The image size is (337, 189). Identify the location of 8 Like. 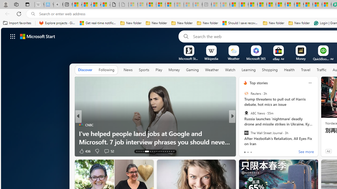
(245, 151).